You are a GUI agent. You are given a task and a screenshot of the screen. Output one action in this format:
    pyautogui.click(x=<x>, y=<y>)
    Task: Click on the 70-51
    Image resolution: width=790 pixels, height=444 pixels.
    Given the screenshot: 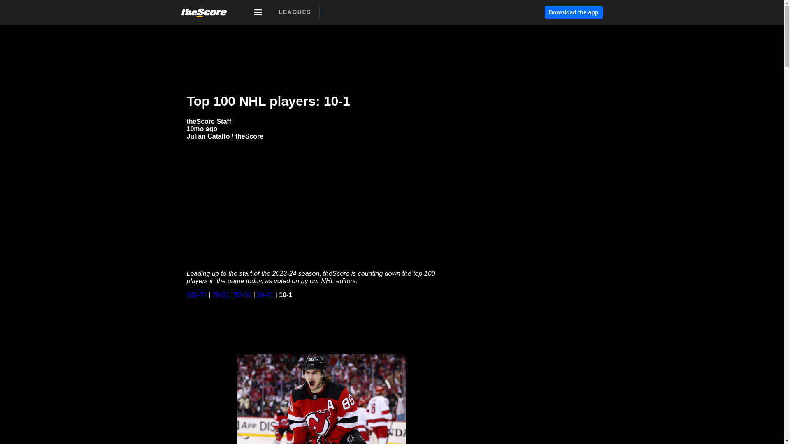 What is the action you would take?
    pyautogui.click(x=221, y=294)
    